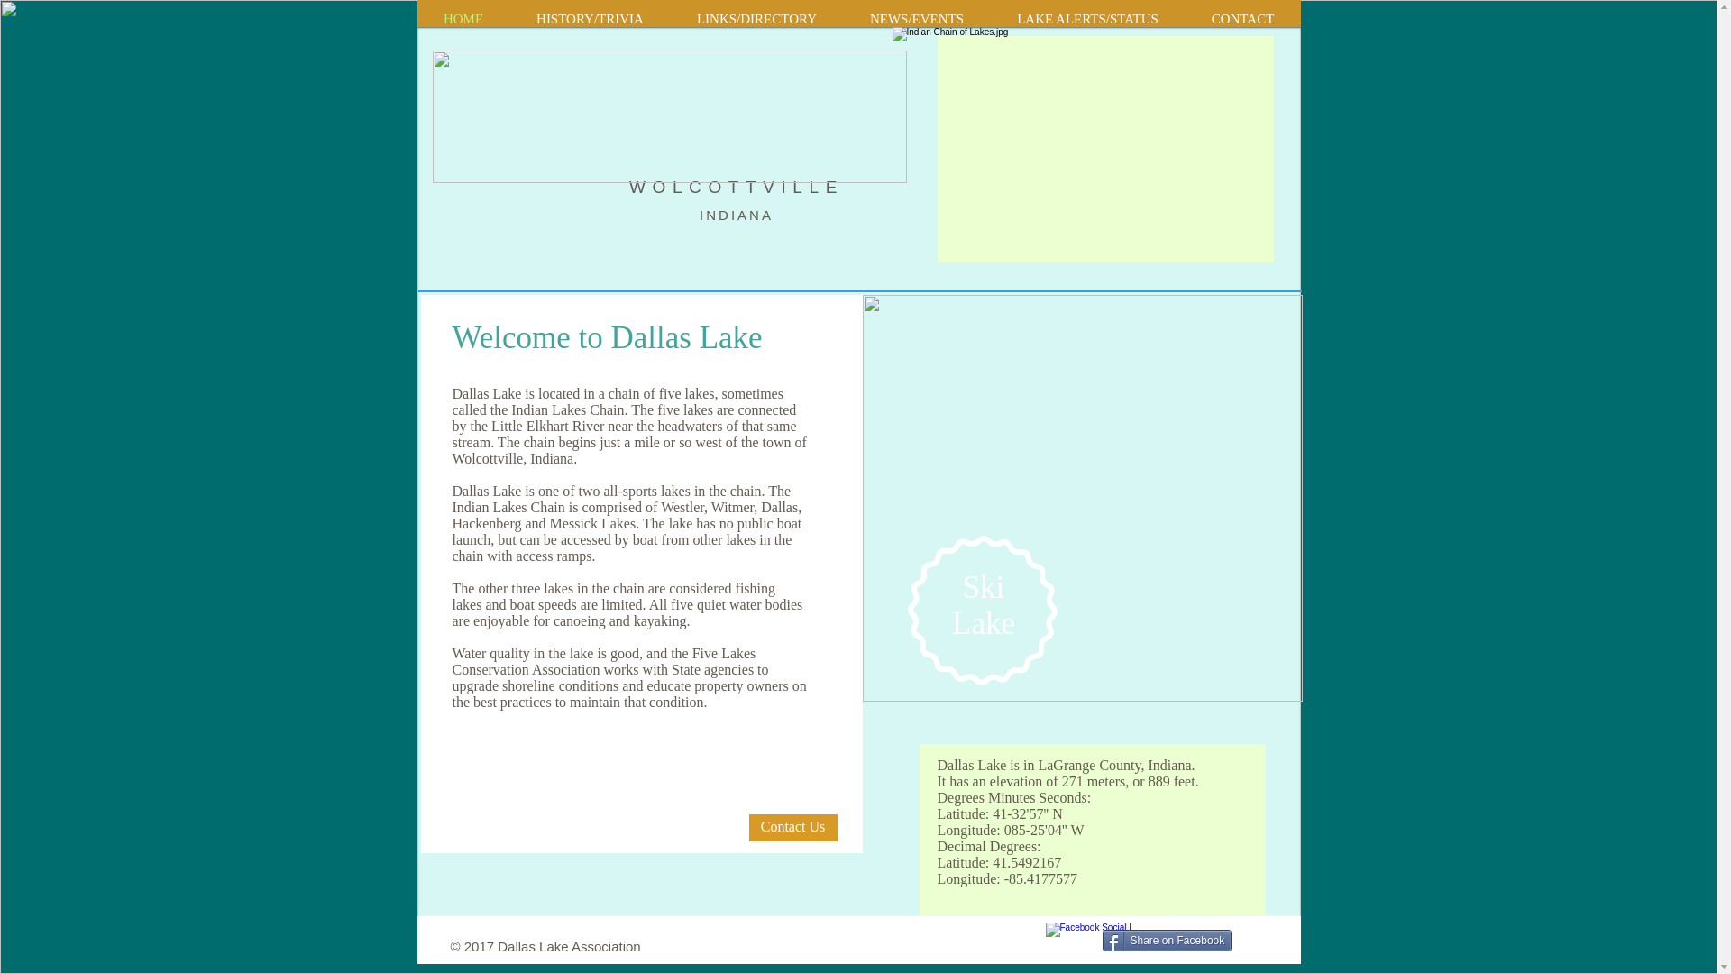 This screenshot has width=1731, height=974. Describe the element at coordinates (1166, 941) in the screenshot. I see `Share on Facebook` at that location.